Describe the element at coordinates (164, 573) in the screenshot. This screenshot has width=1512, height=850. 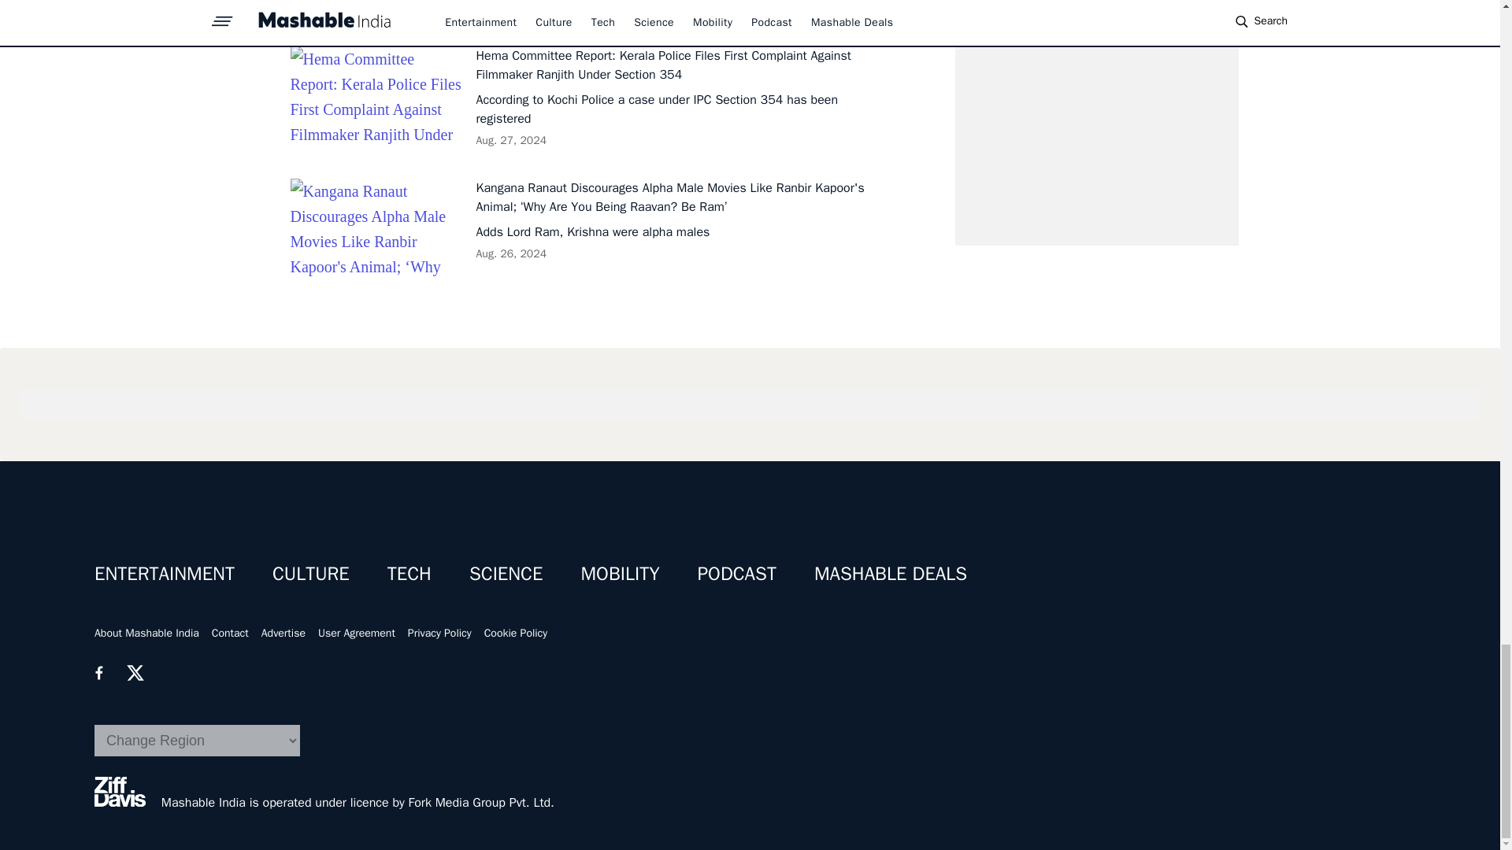
I see `ENTERTAINMENT` at that location.